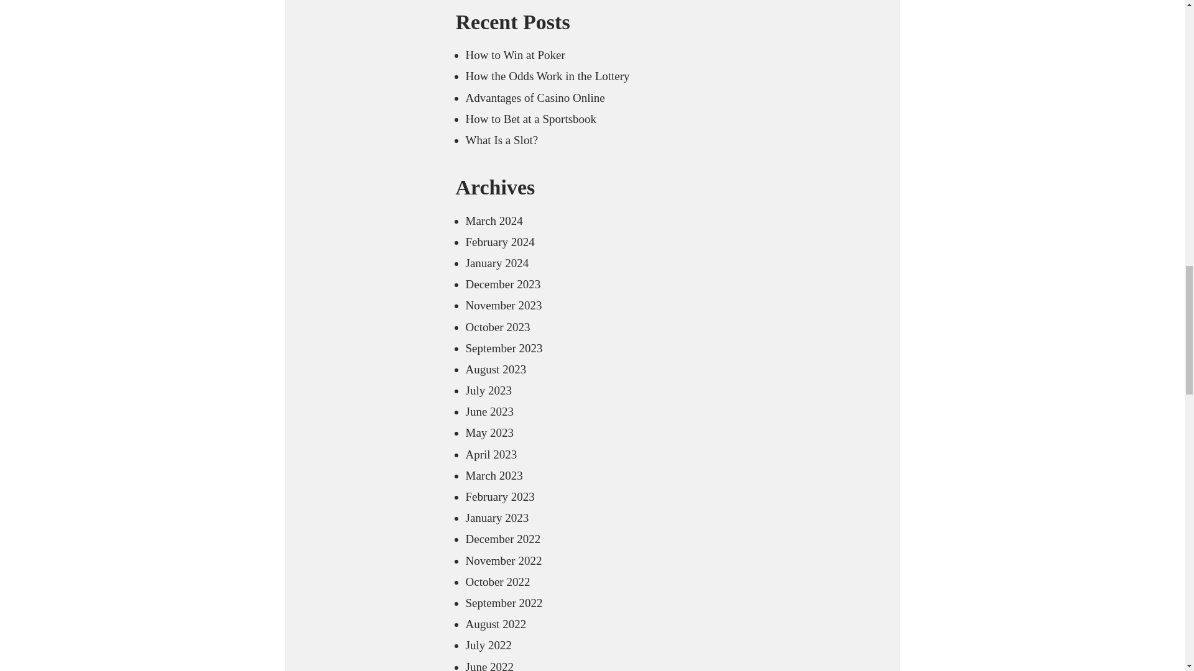  I want to click on September 2022, so click(504, 603).